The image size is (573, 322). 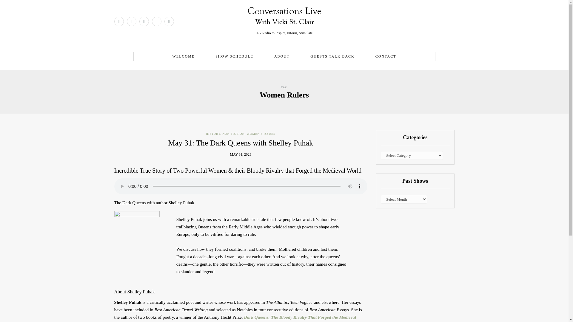 I want to click on NON FICTION, so click(x=233, y=134).